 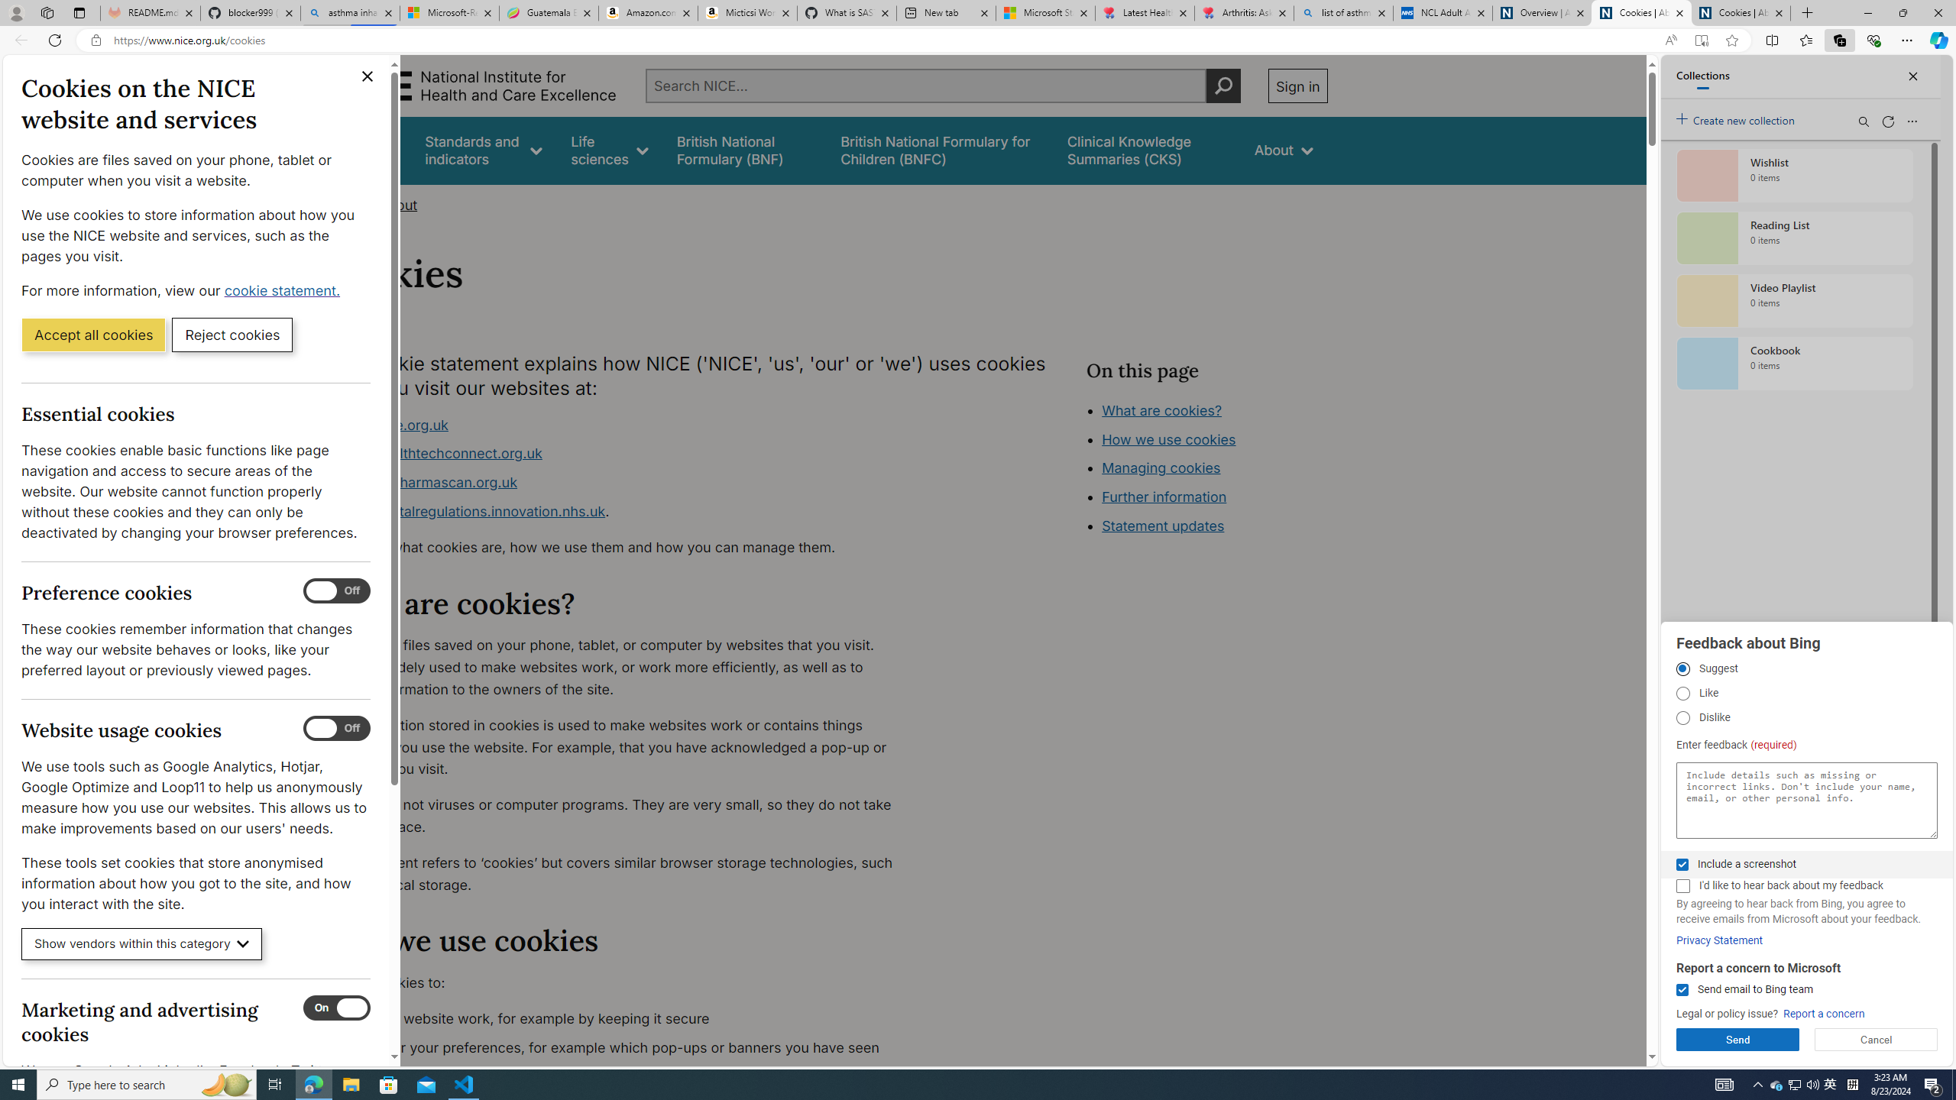 What do you see at coordinates (440, 454) in the screenshot?
I see `www.healthtechconnect.org.uk` at bounding box center [440, 454].